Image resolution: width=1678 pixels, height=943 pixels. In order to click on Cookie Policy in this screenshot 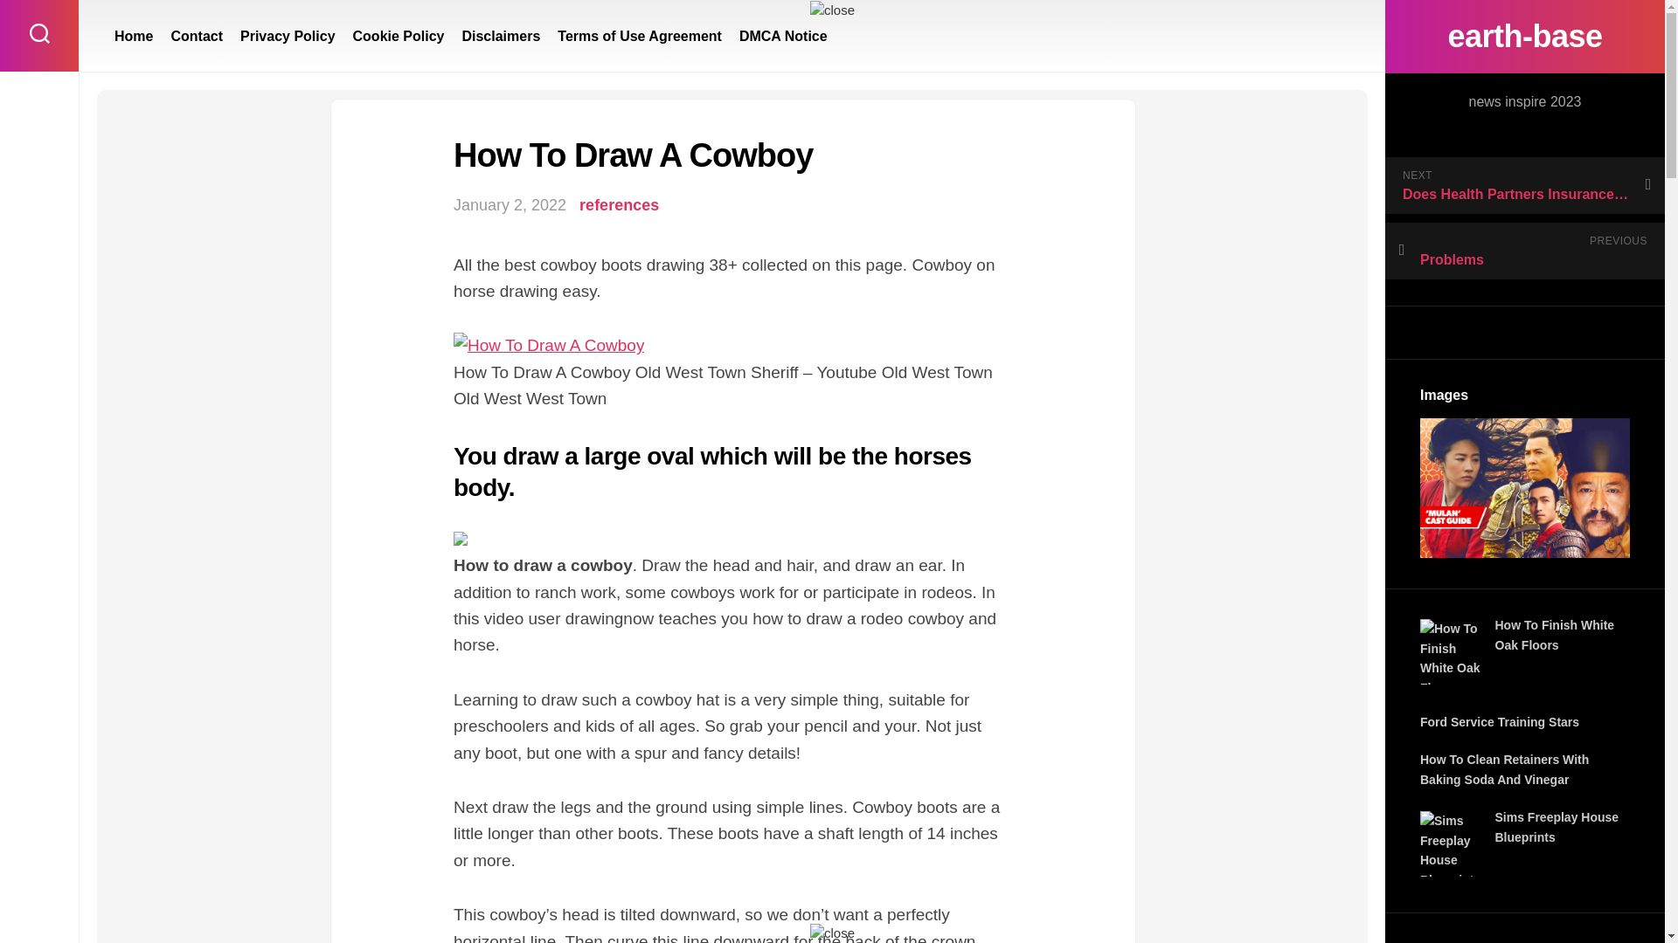, I will do `click(399, 37)`.